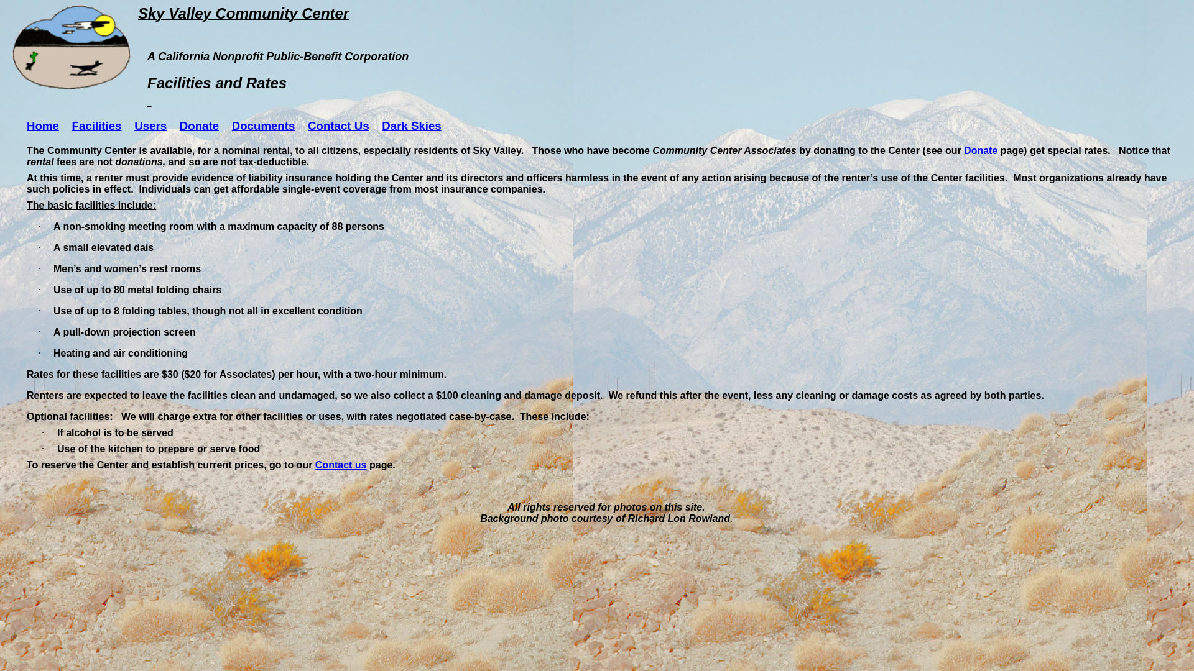  I want to click on Users, so click(150, 126).